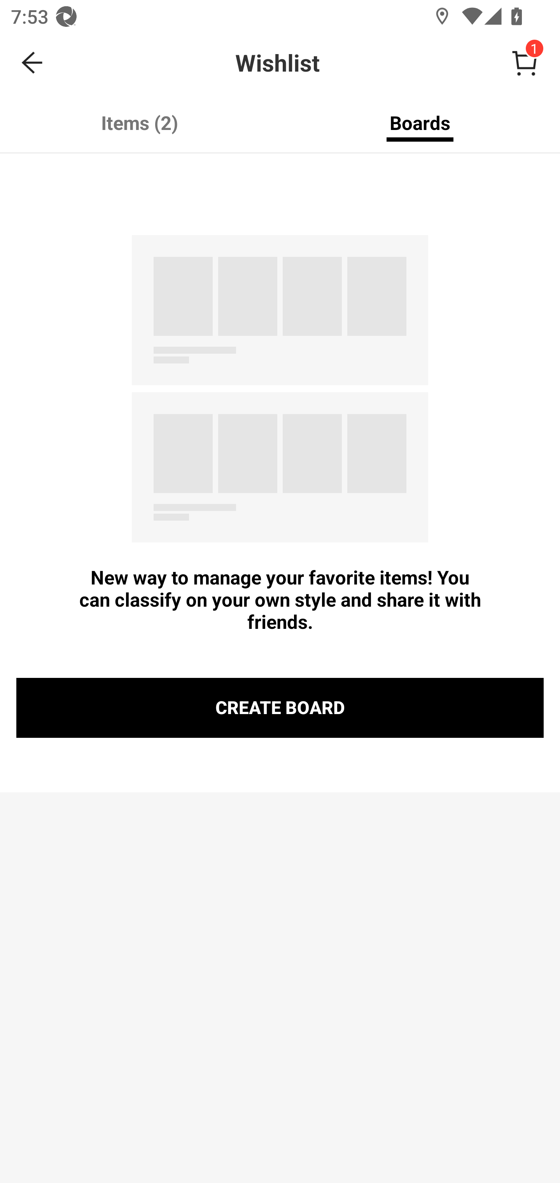 Image resolution: width=560 pixels, height=1183 pixels. What do you see at coordinates (524, 63) in the screenshot?
I see `1` at bounding box center [524, 63].